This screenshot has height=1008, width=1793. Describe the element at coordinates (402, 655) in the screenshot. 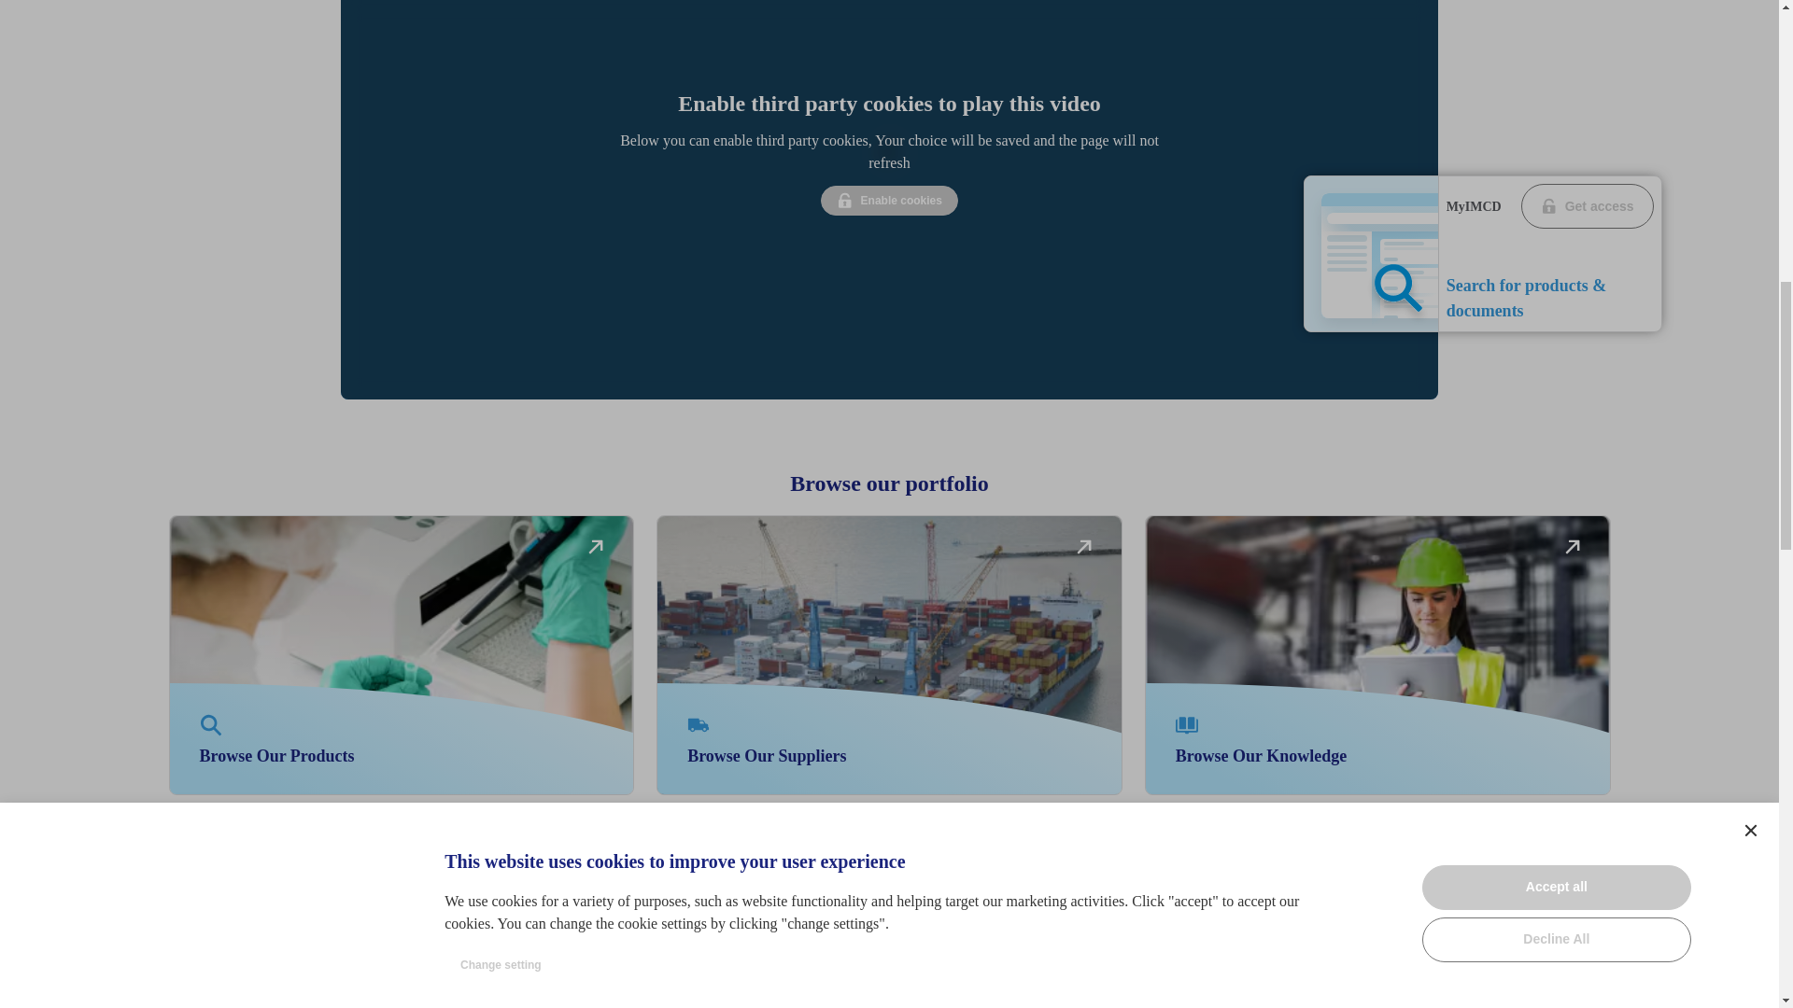

I see `Browse our Product` at that location.